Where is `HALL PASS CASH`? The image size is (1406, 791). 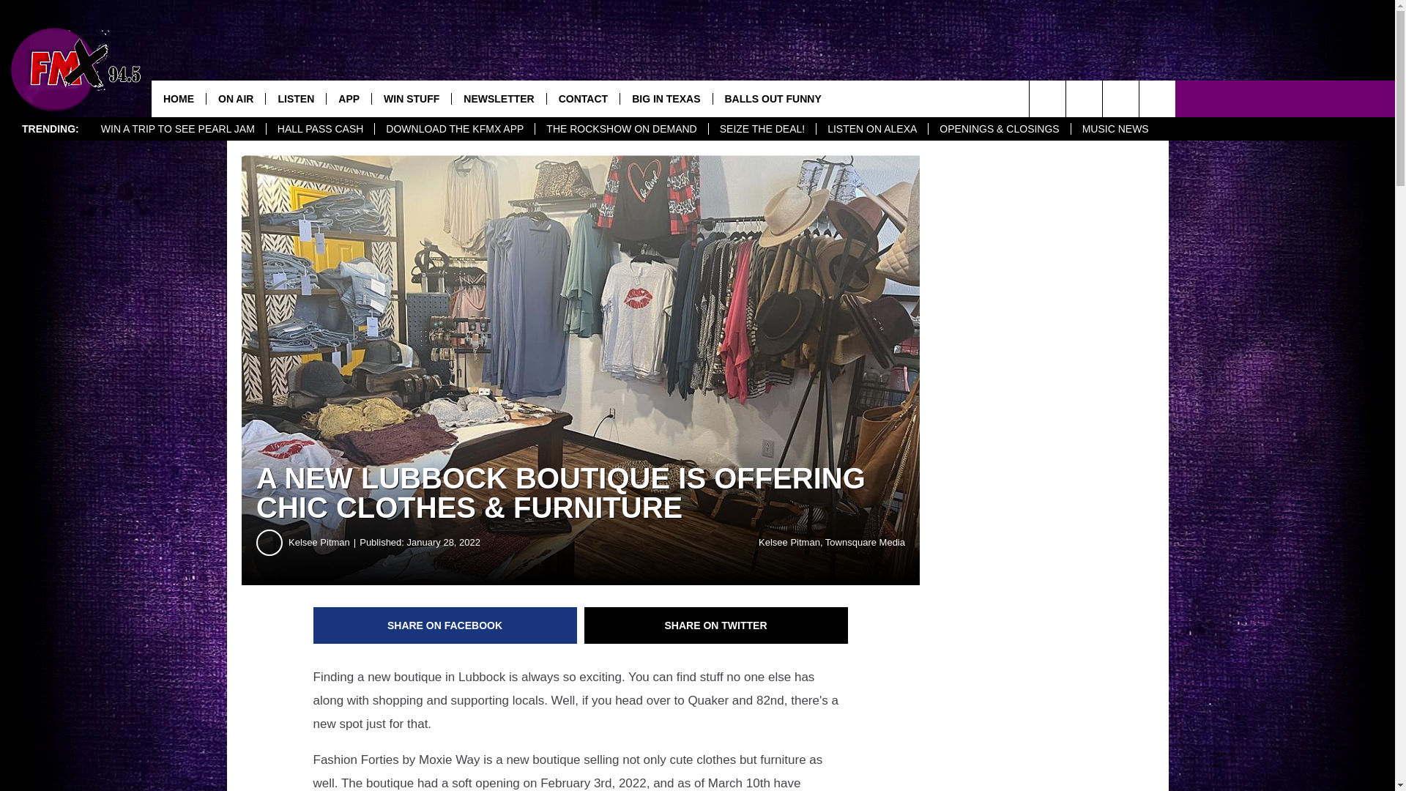 HALL PASS CASH is located at coordinates (320, 129).